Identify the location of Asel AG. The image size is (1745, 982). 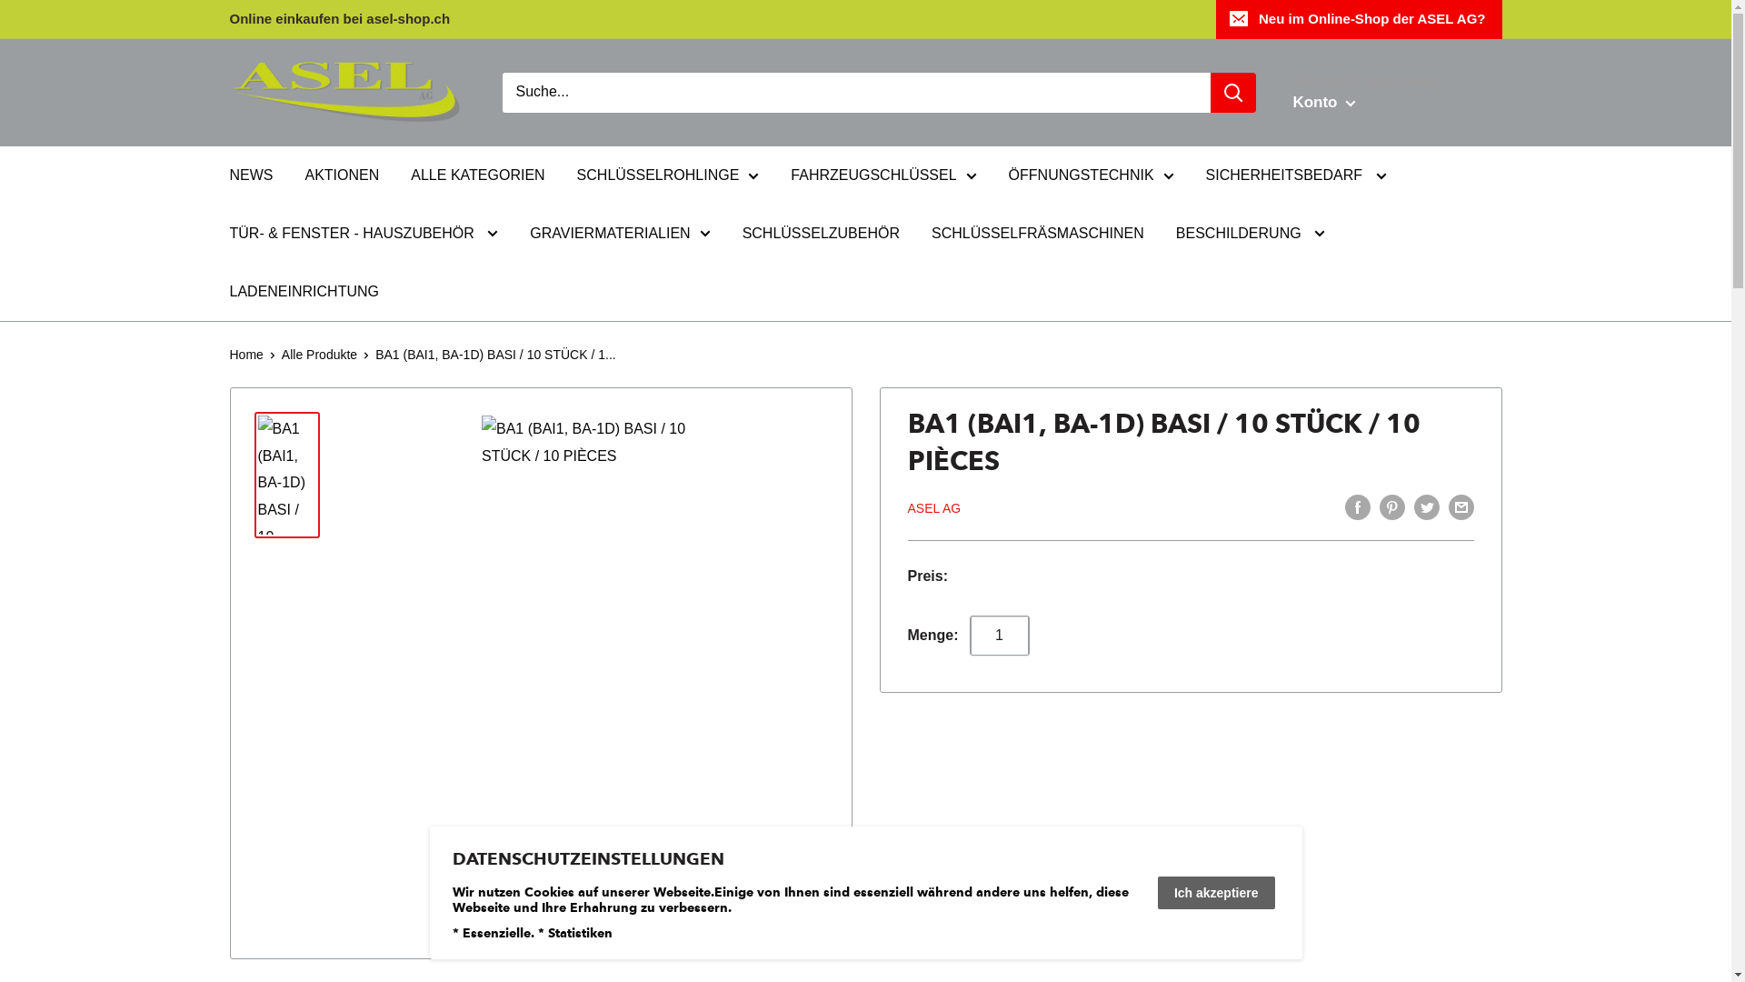
(347, 93).